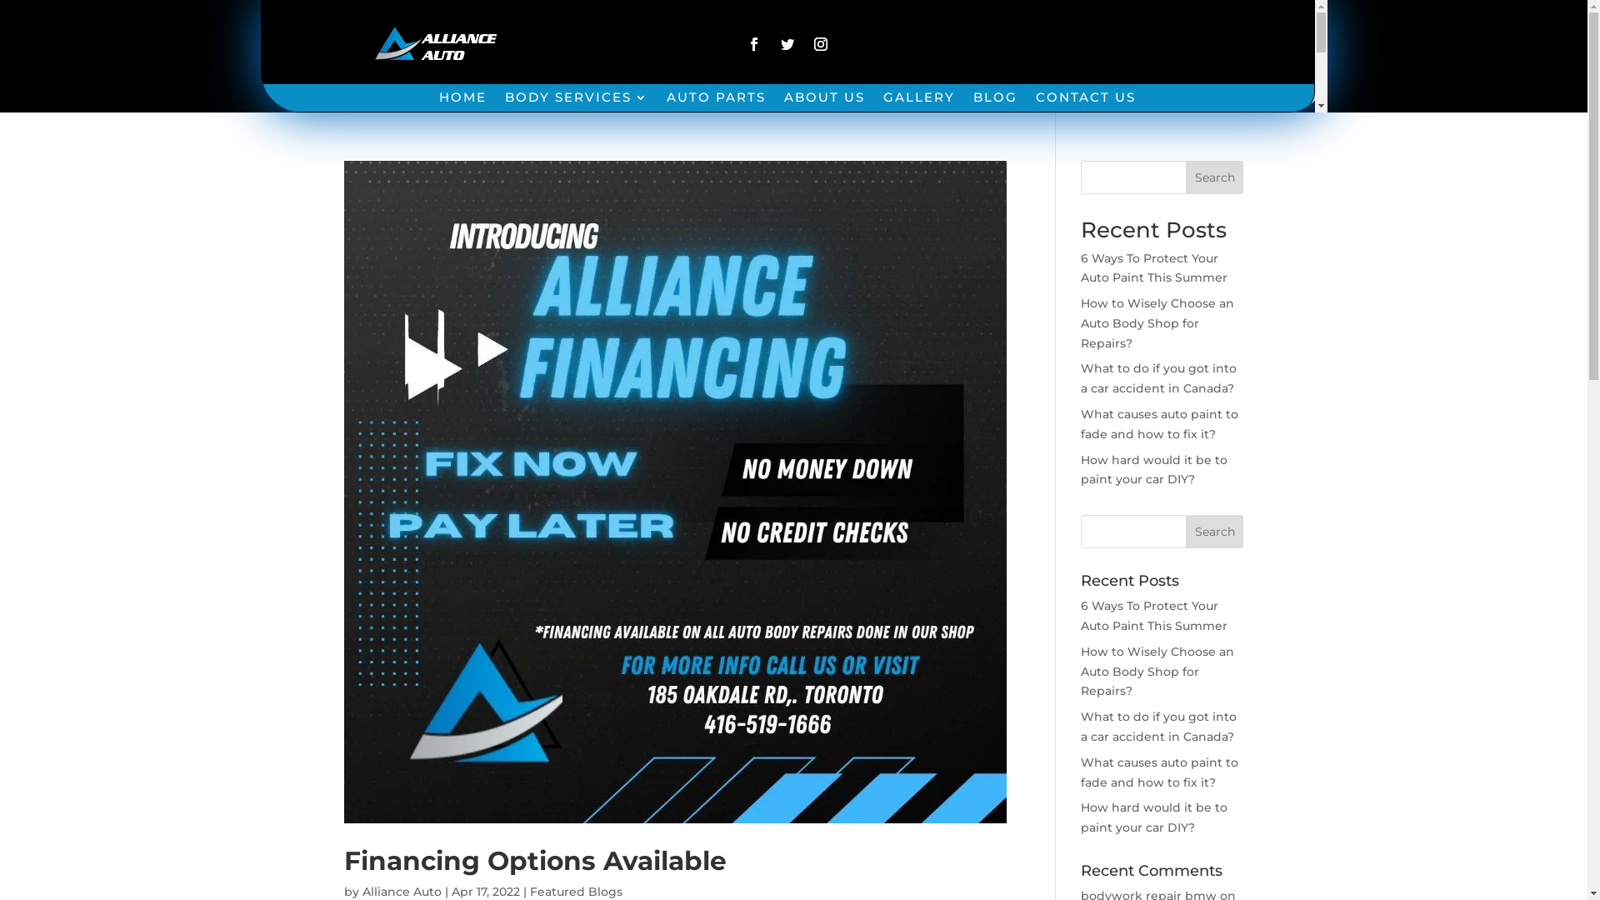  What do you see at coordinates (825, 102) in the screenshot?
I see `ABOUT US` at bounding box center [825, 102].